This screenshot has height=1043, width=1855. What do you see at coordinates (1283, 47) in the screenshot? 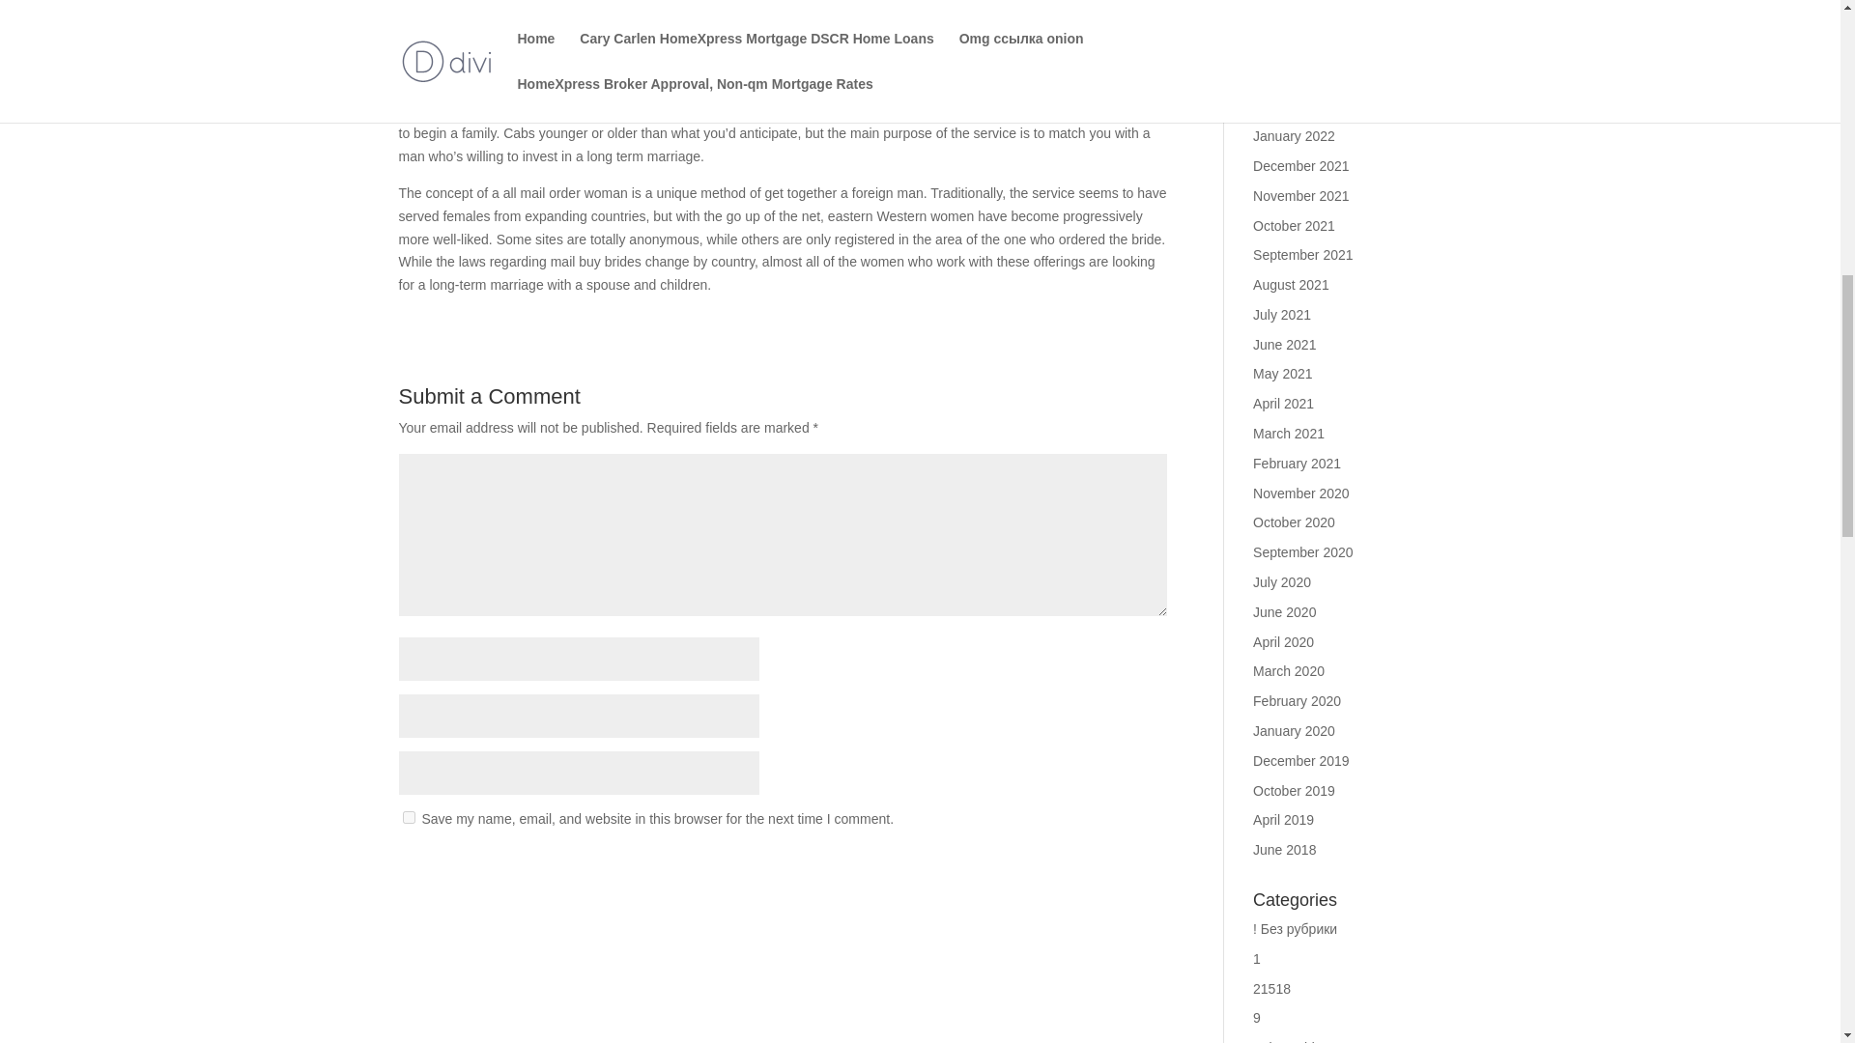
I see `April 2022` at bounding box center [1283, 47].